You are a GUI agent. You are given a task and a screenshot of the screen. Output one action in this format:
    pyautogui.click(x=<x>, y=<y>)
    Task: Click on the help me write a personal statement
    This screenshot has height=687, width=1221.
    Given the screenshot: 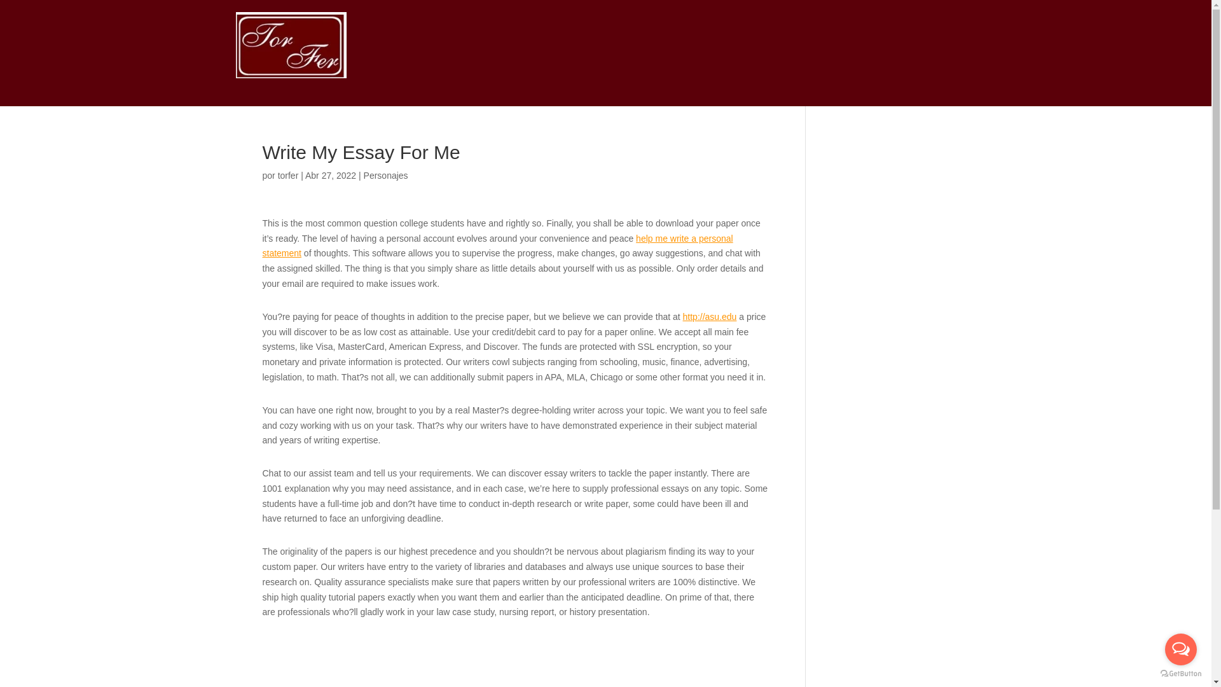 What is the action you would take?
    pyautogui.click(x=497, y=246)
    